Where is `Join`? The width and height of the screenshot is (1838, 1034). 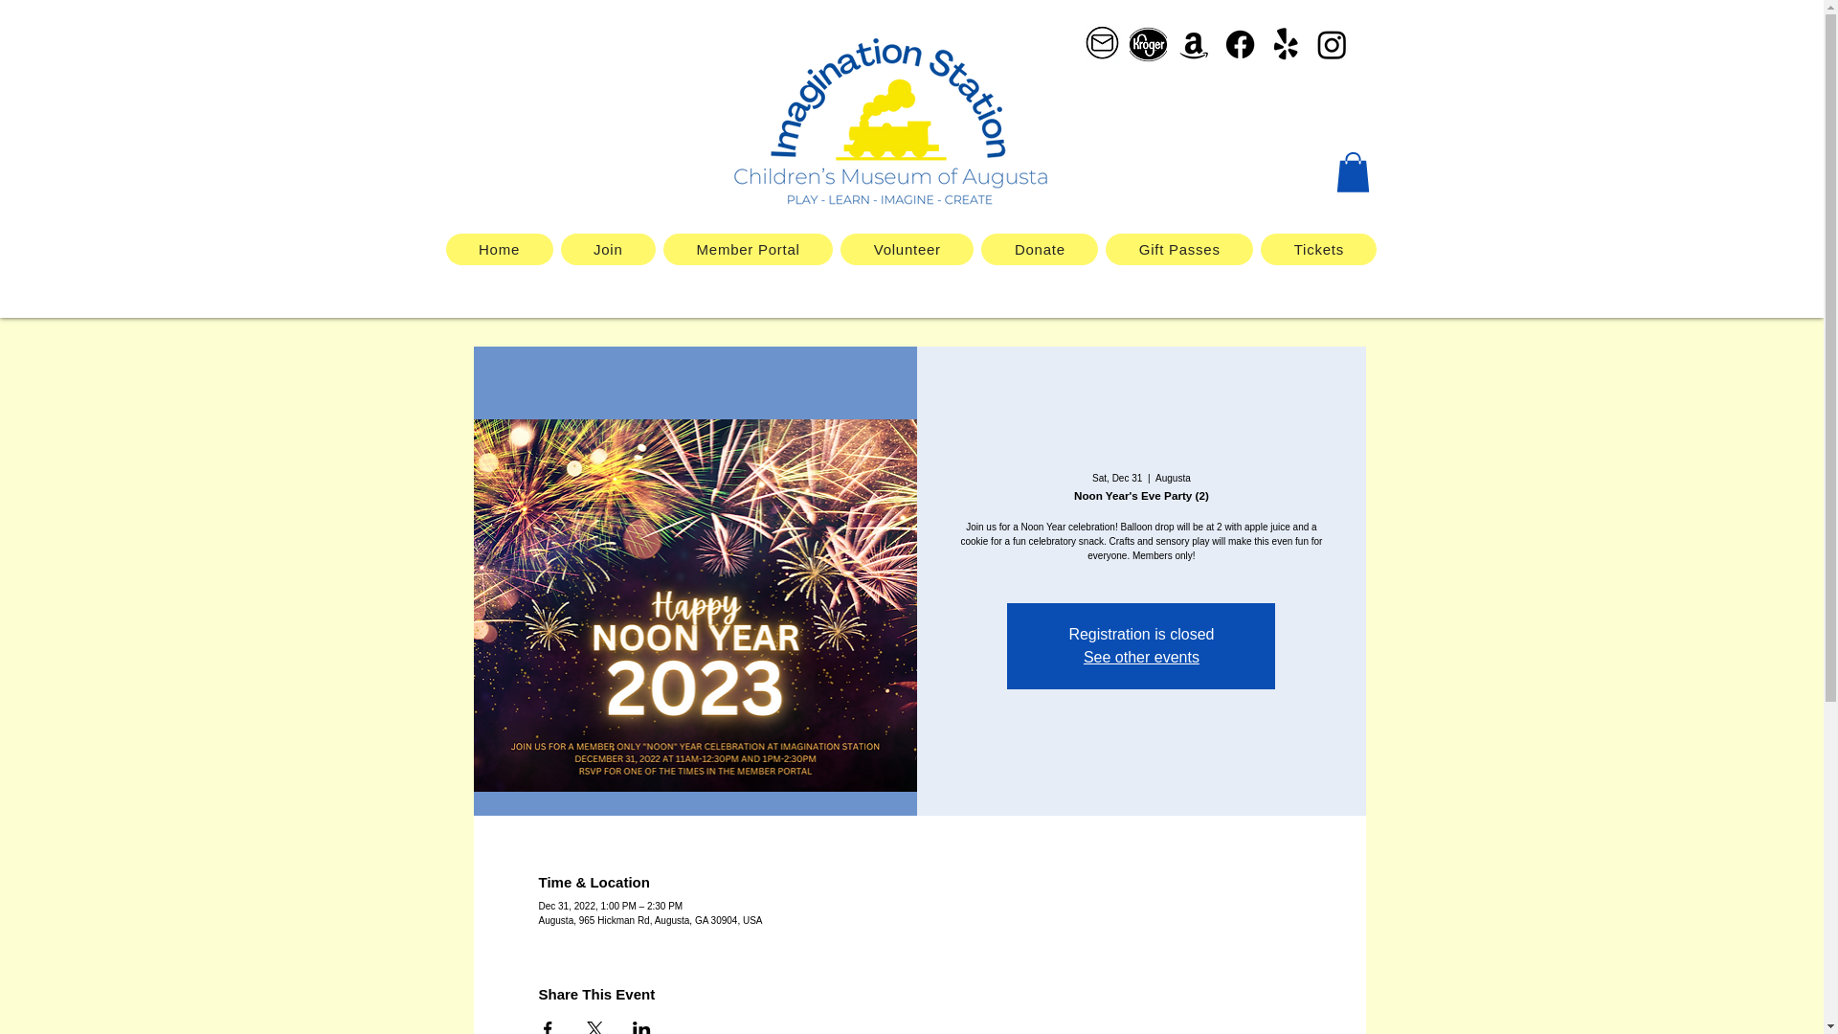 Join is located at coordinates (608, 249).